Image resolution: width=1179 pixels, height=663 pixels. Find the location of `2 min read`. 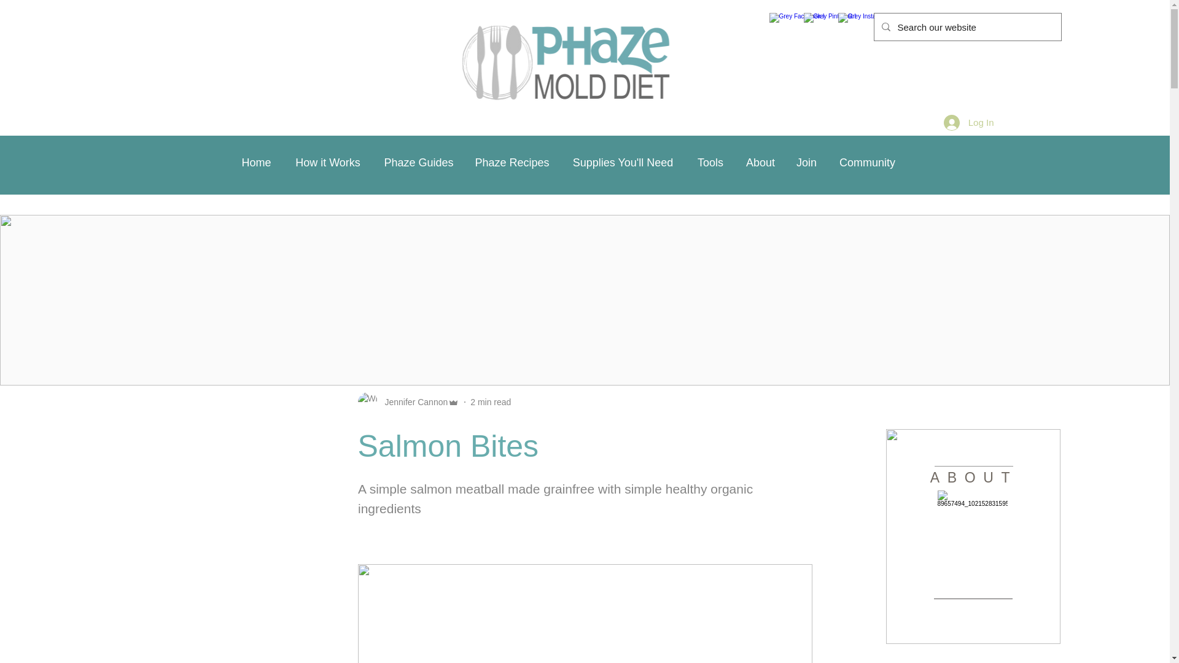

2 min read is located at coordinates (490, 401).